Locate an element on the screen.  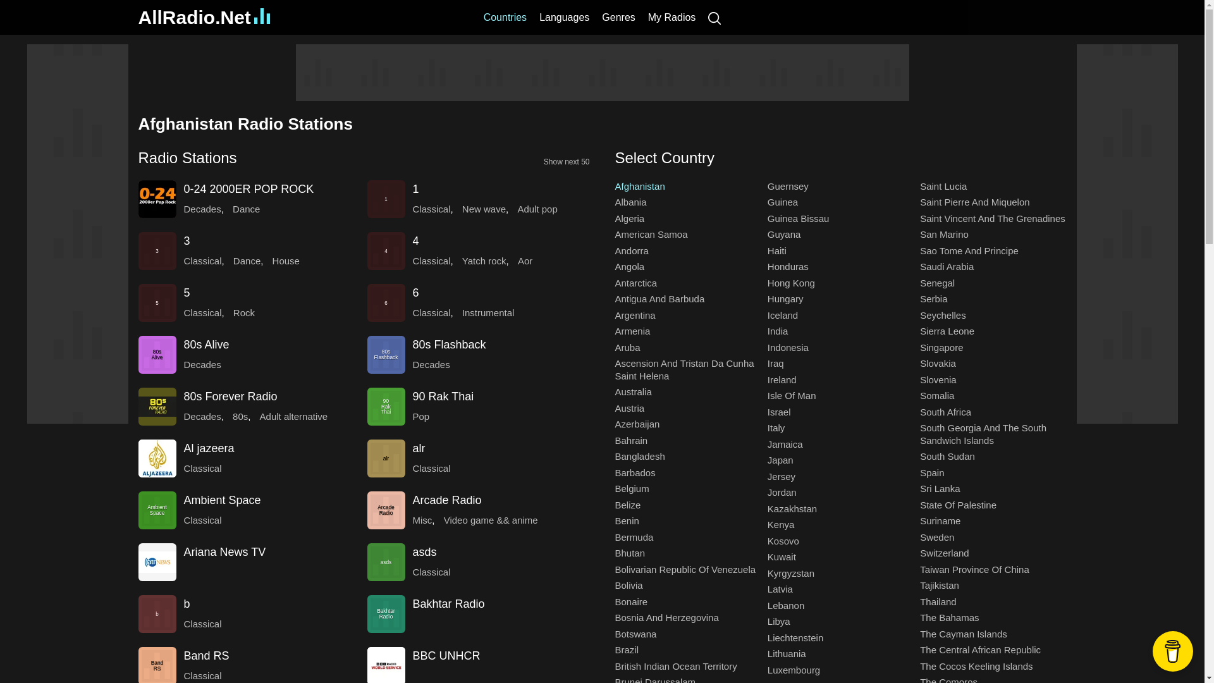
House is located at coordinates (286, 261).